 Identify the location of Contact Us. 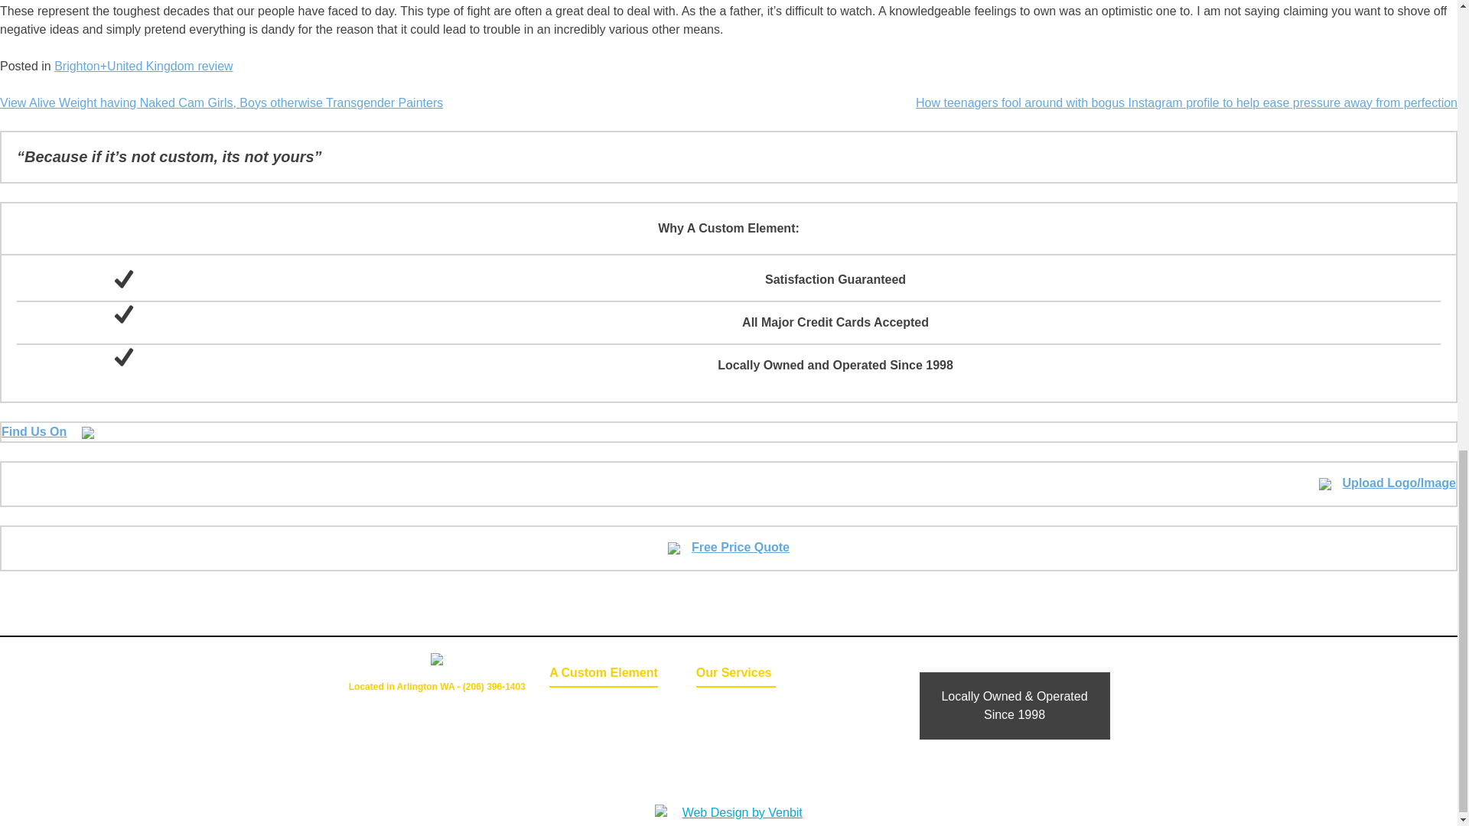
(583, 727).